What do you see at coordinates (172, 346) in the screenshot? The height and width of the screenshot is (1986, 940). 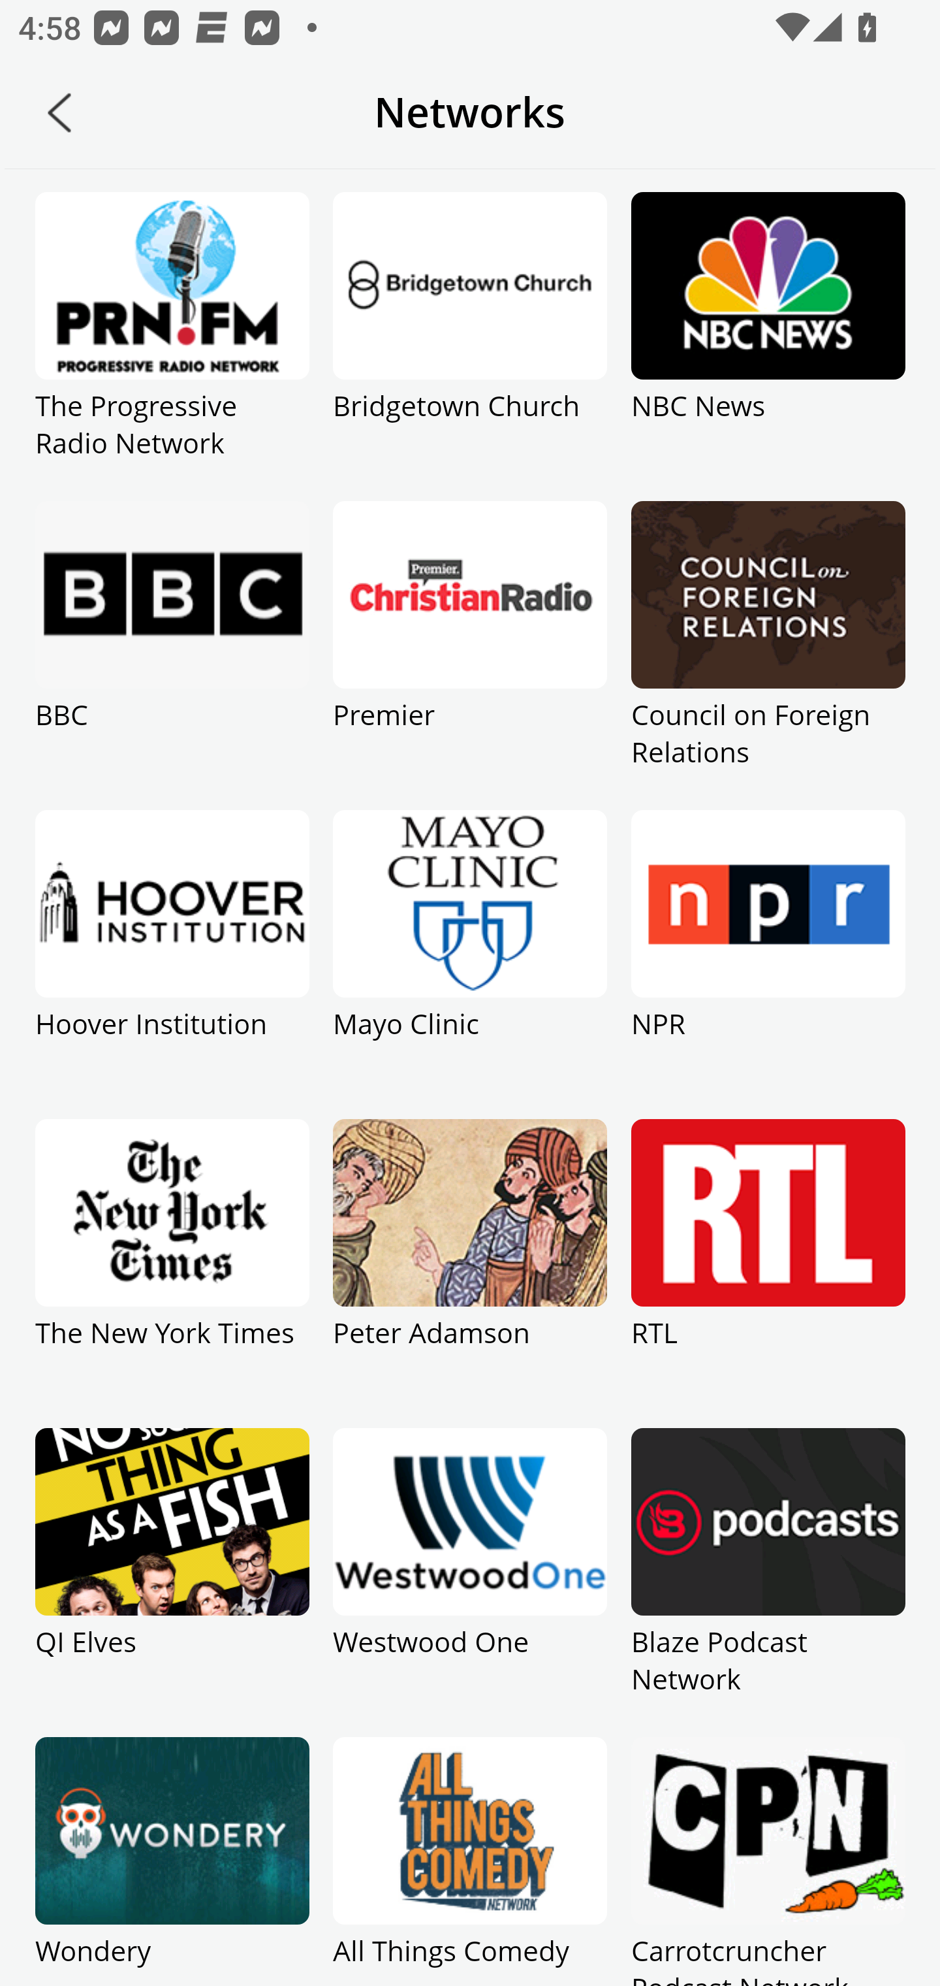 I see `The Progressive Radio Network` at bounding box center [172, 346].